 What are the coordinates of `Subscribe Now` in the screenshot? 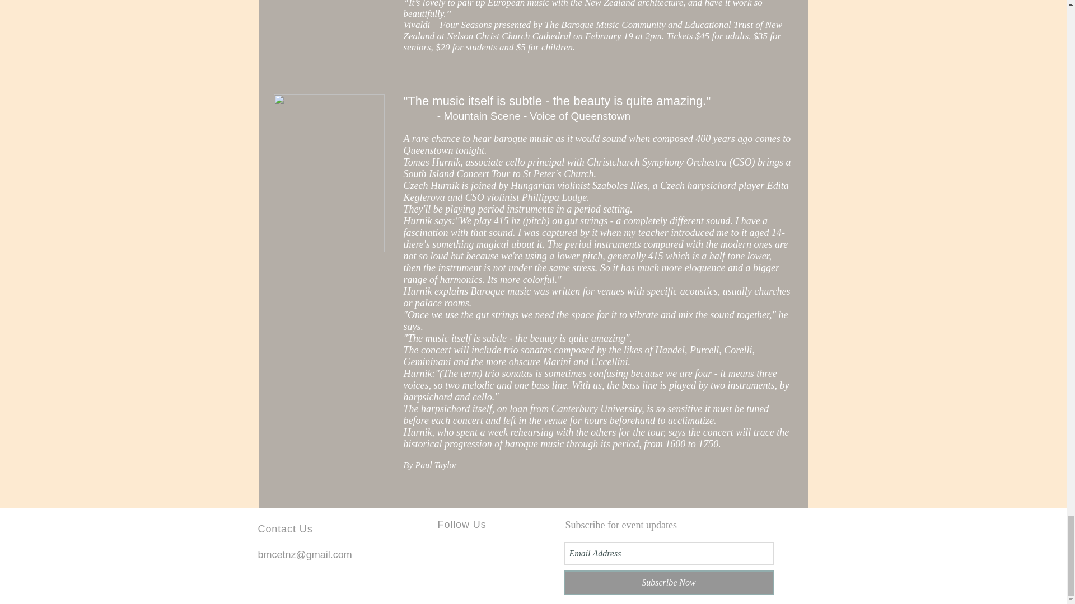 It's located at (669, 582).